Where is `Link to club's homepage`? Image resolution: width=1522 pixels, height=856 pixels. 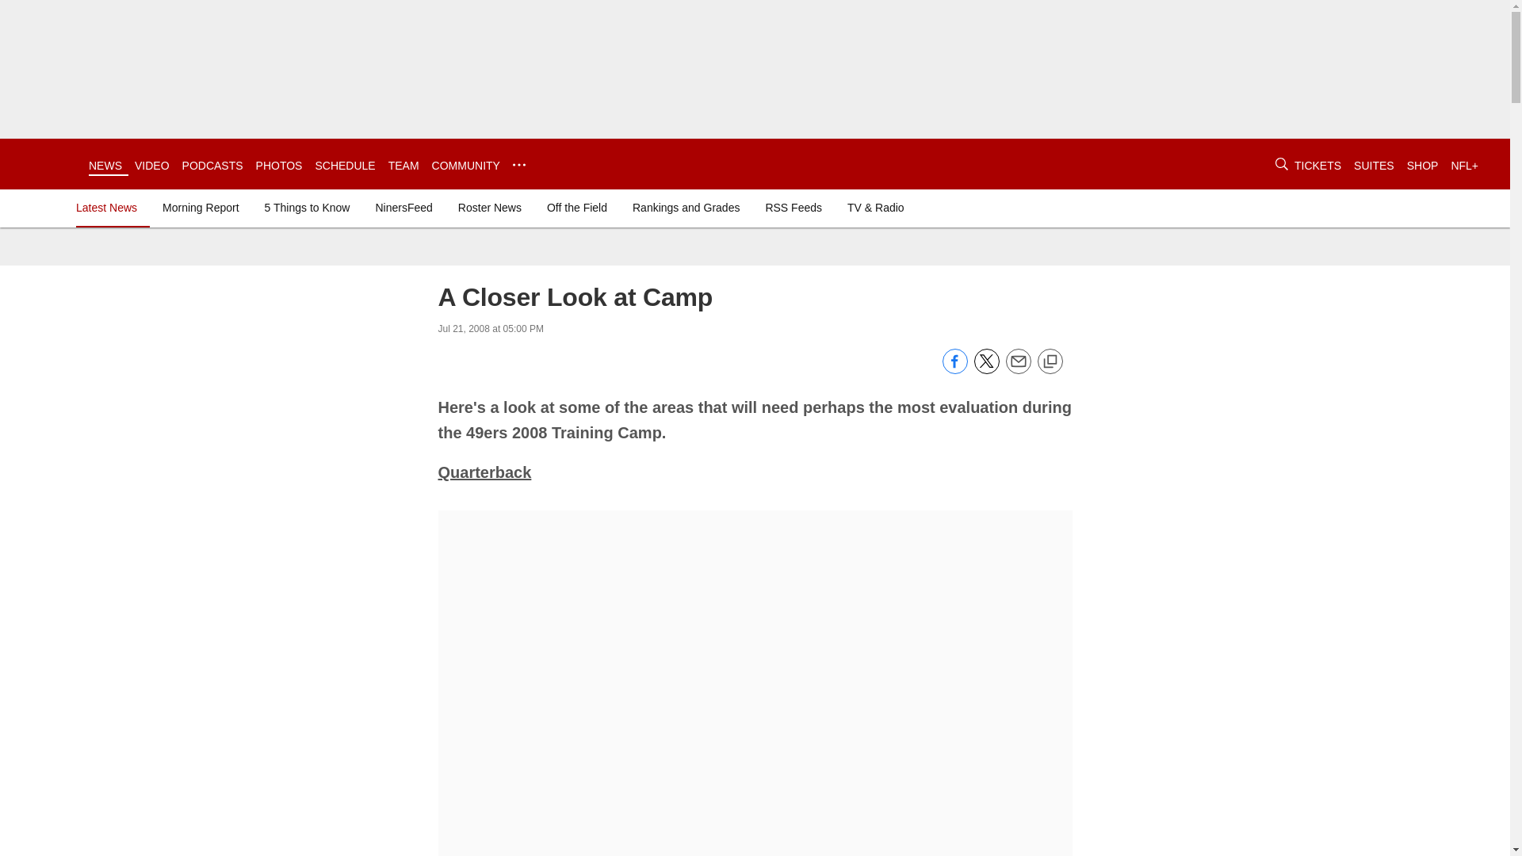 Link to club's homepage is located at coordinates (44, 163).